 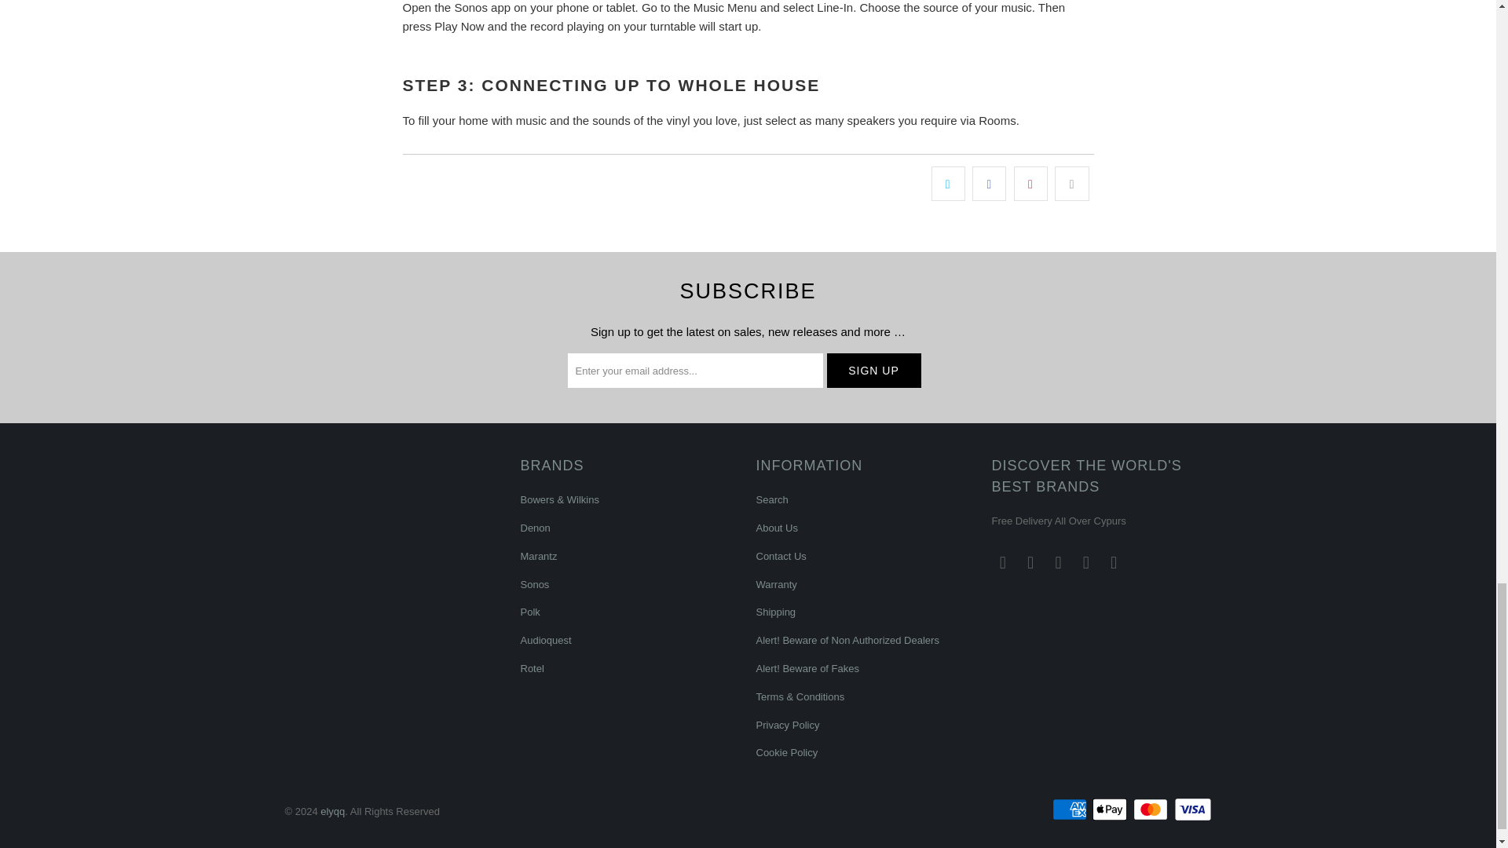 What do you see at coordinates (989, 183) in the screenshot?
I see `Share this on Facebook` at bounding box center [989, 183].